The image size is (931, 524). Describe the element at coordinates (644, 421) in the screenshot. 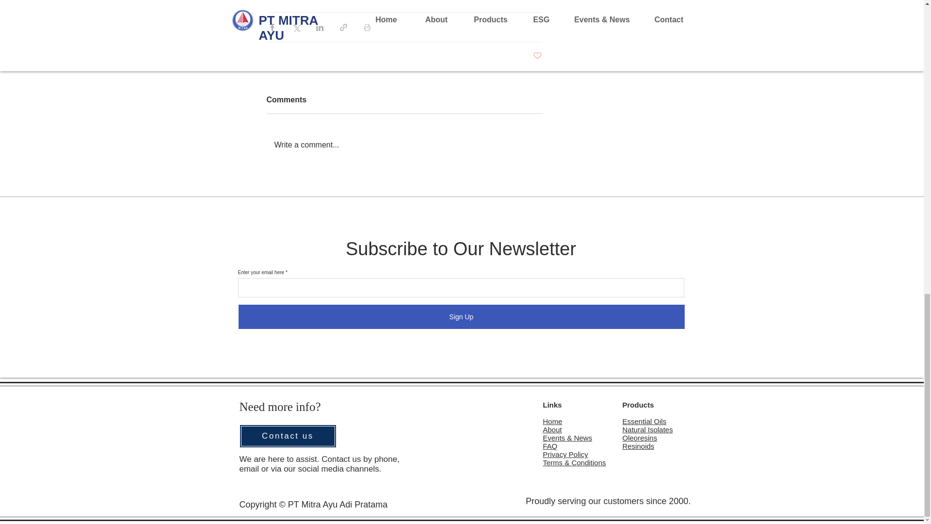

I see `Essential Oils` at that location.